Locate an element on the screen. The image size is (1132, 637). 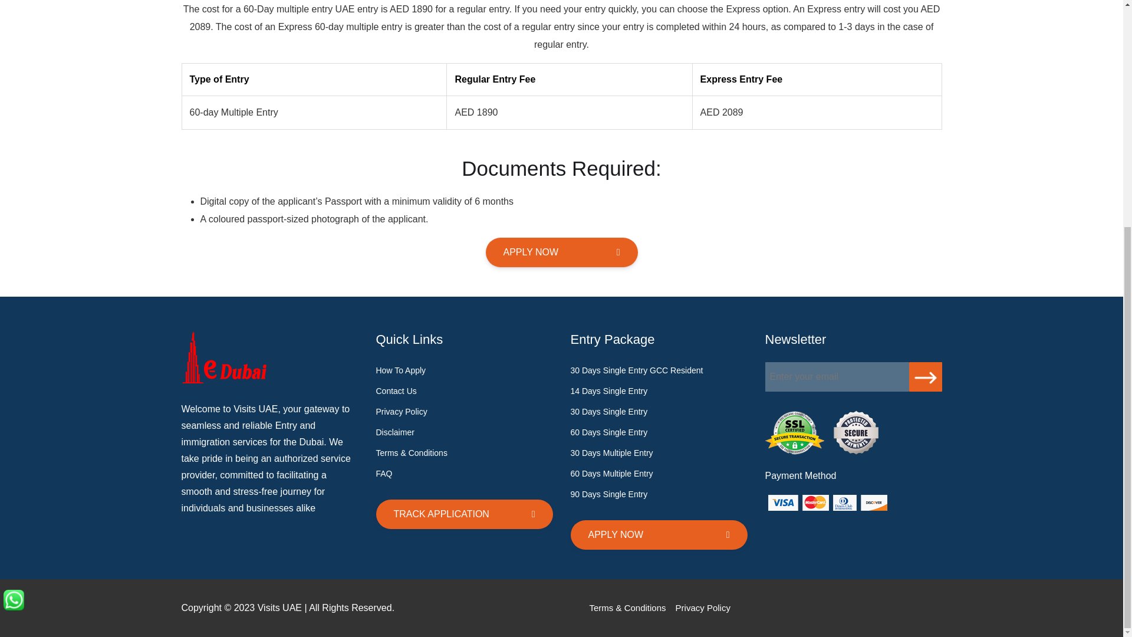
TRACK APPLICATION is located at coordinates (465, 514).